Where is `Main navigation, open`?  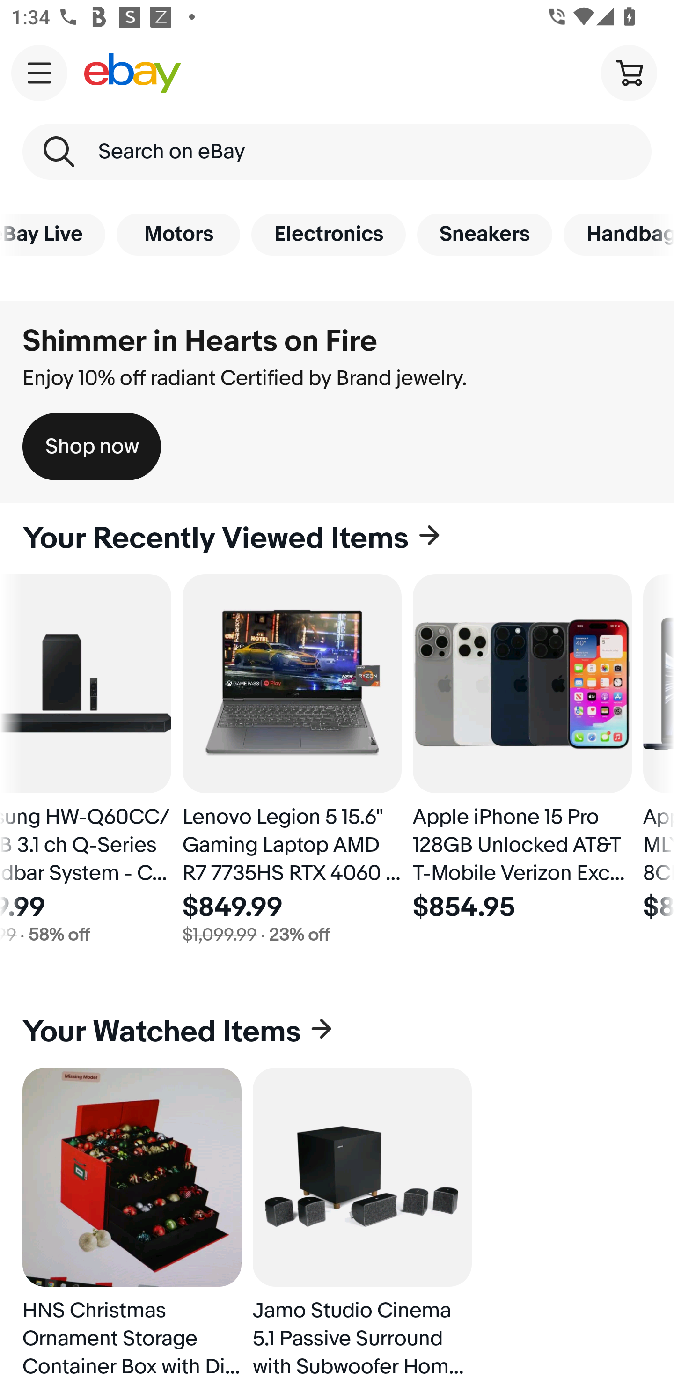 Main navigation, open is located at coordinates (39, 73).